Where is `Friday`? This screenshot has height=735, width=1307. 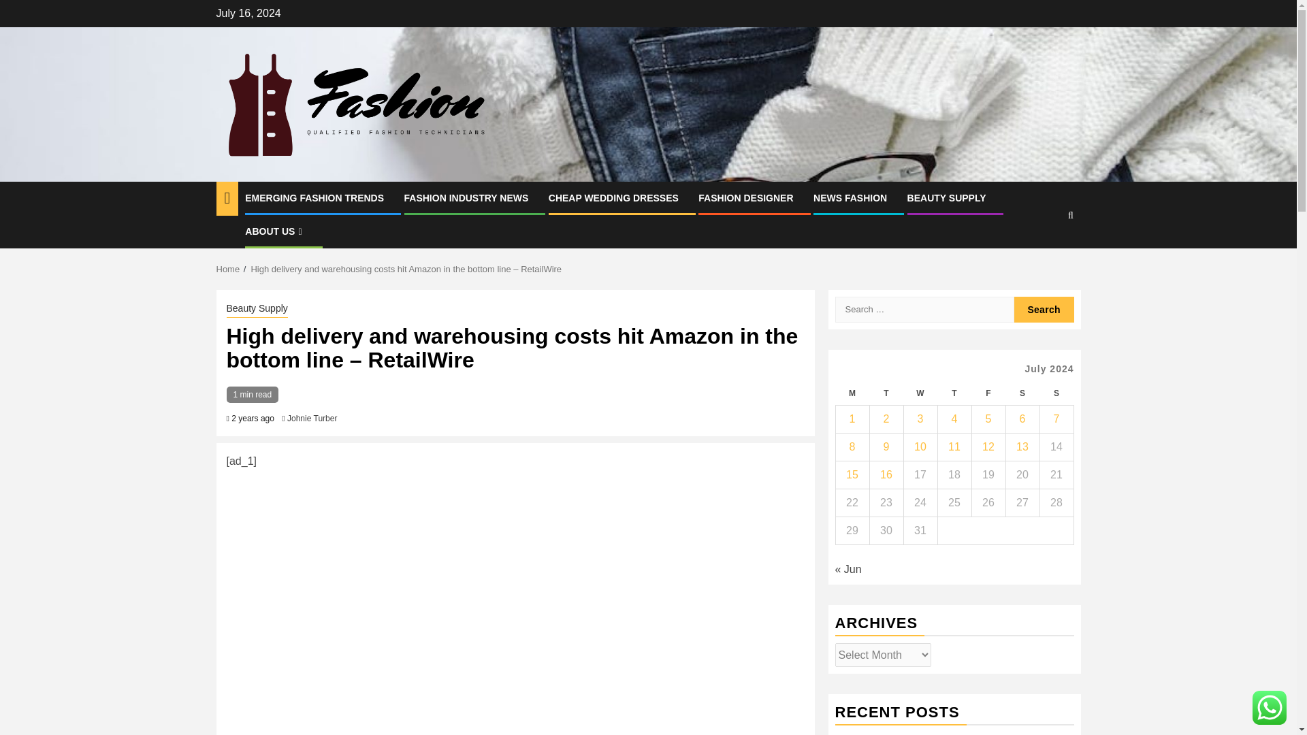 Friday is located at coordinates (988, 393).